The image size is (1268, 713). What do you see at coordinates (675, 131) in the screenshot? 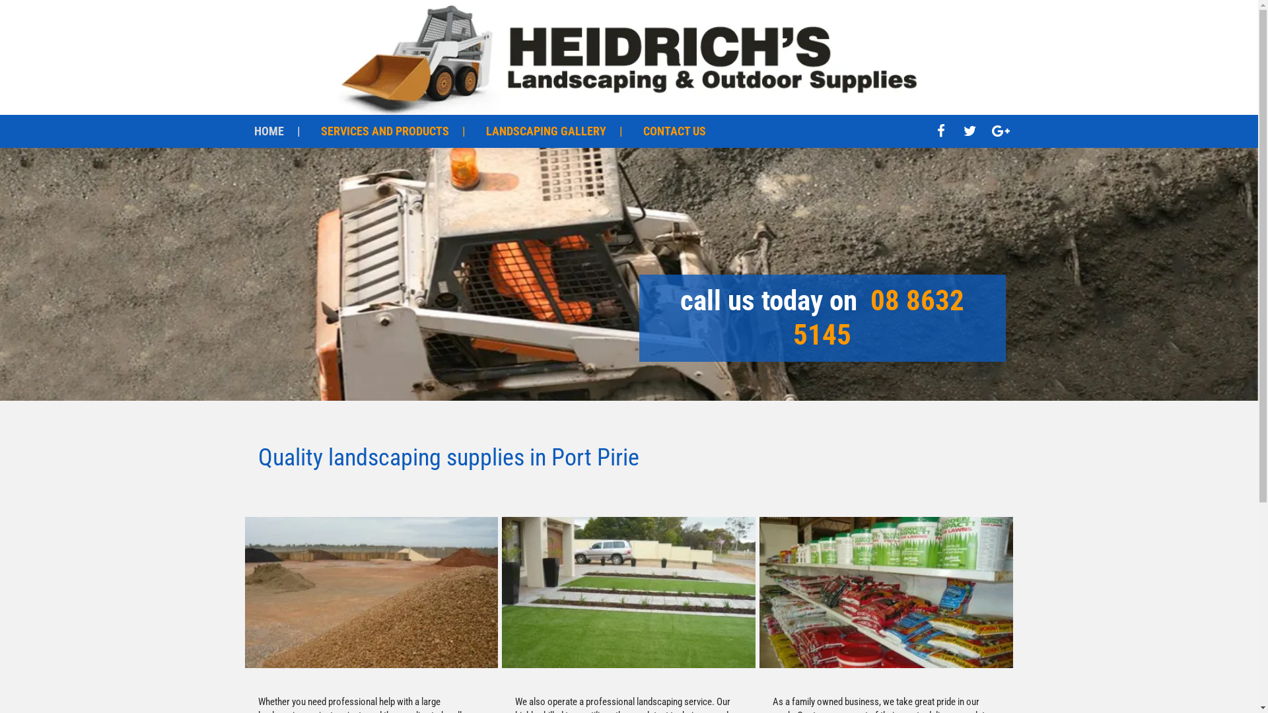
I see `CONTACT US` at bounding box center [675, 131].